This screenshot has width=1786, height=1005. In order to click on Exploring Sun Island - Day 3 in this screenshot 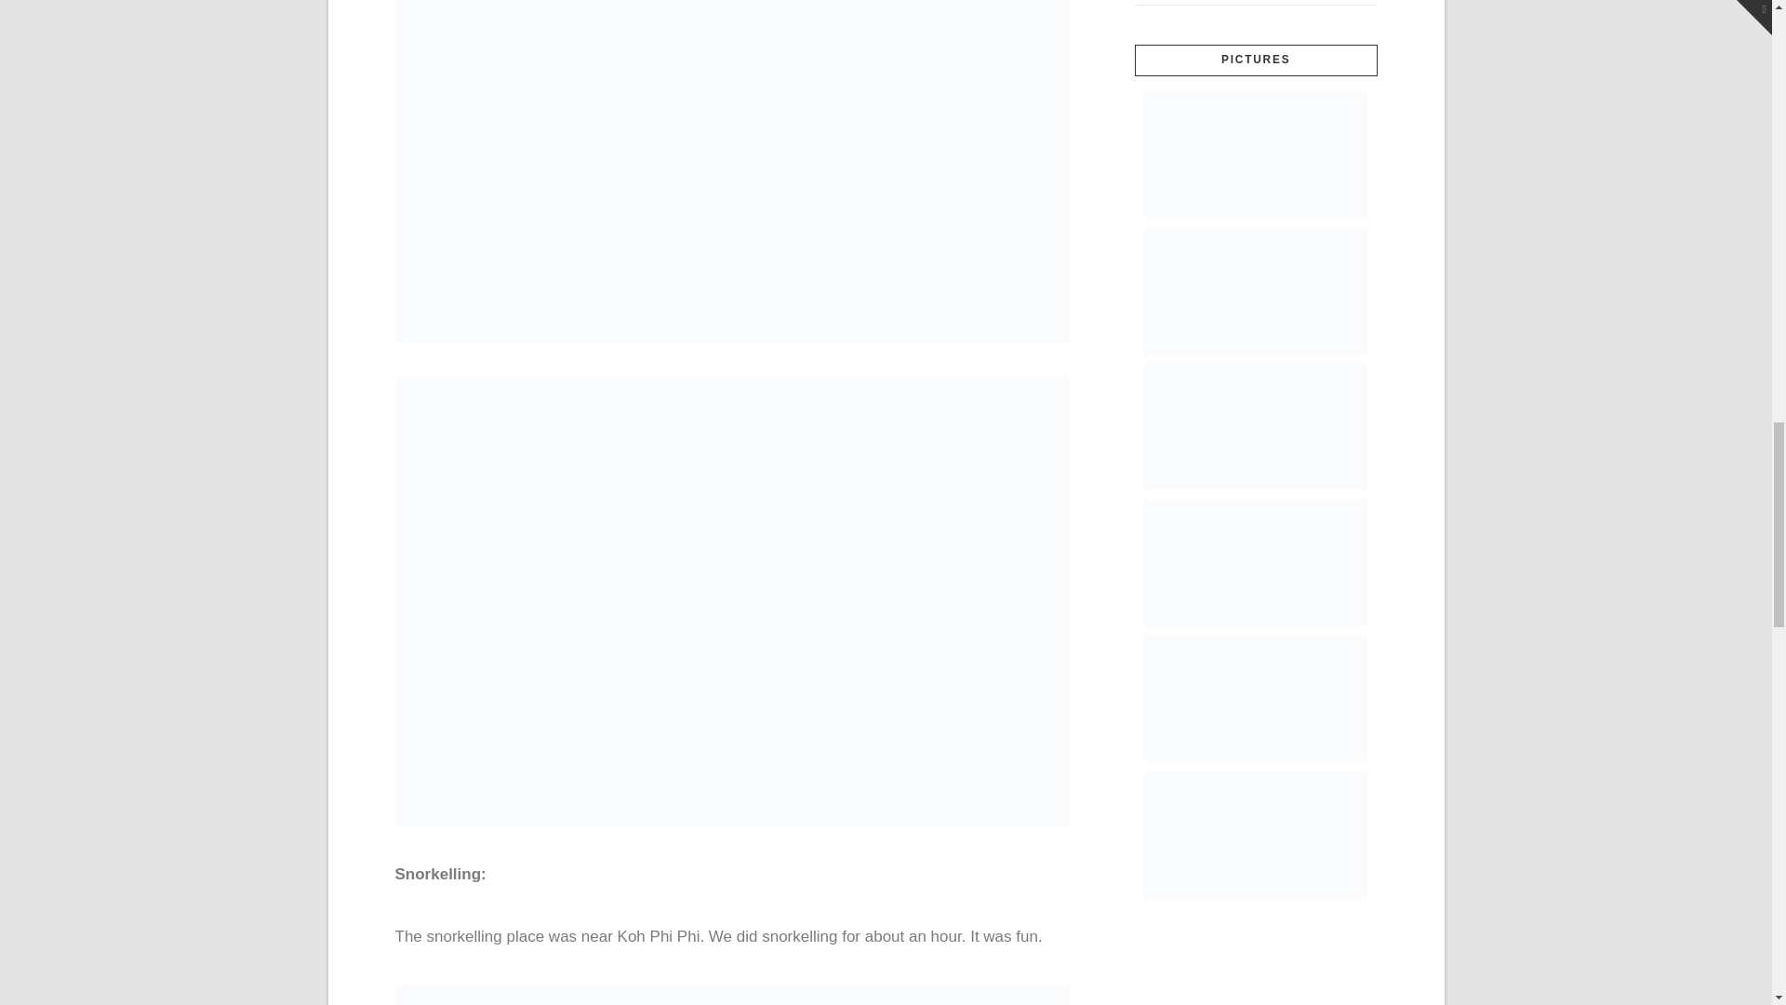, I will do `click(1256, 155)`.